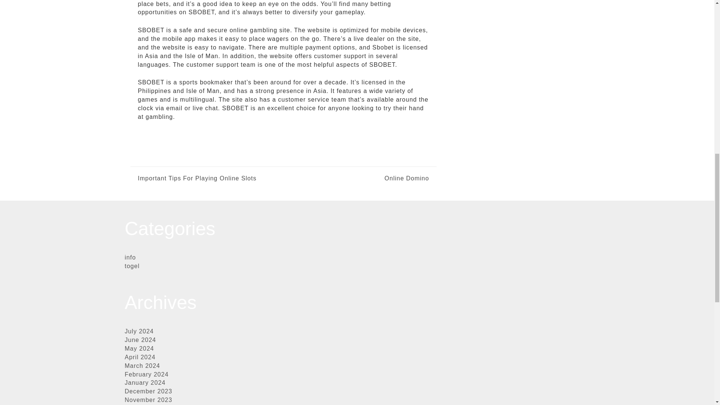 Image resolution: width=720 pixels, height=405 pixels. I want to click on July 2024, so click(139, 331).